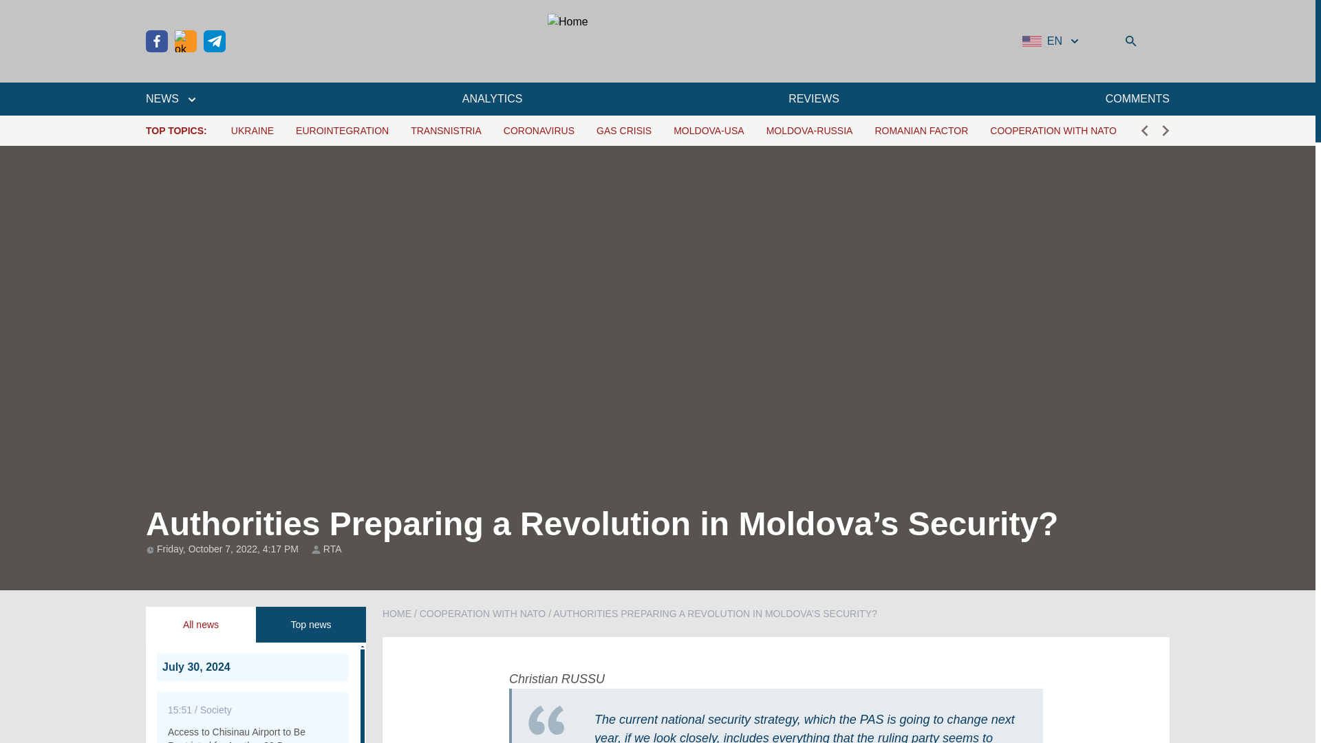  What do you see at coordinates (333, 549) in the screenshot?
I see `RTA` at bounding box center [333, 549].